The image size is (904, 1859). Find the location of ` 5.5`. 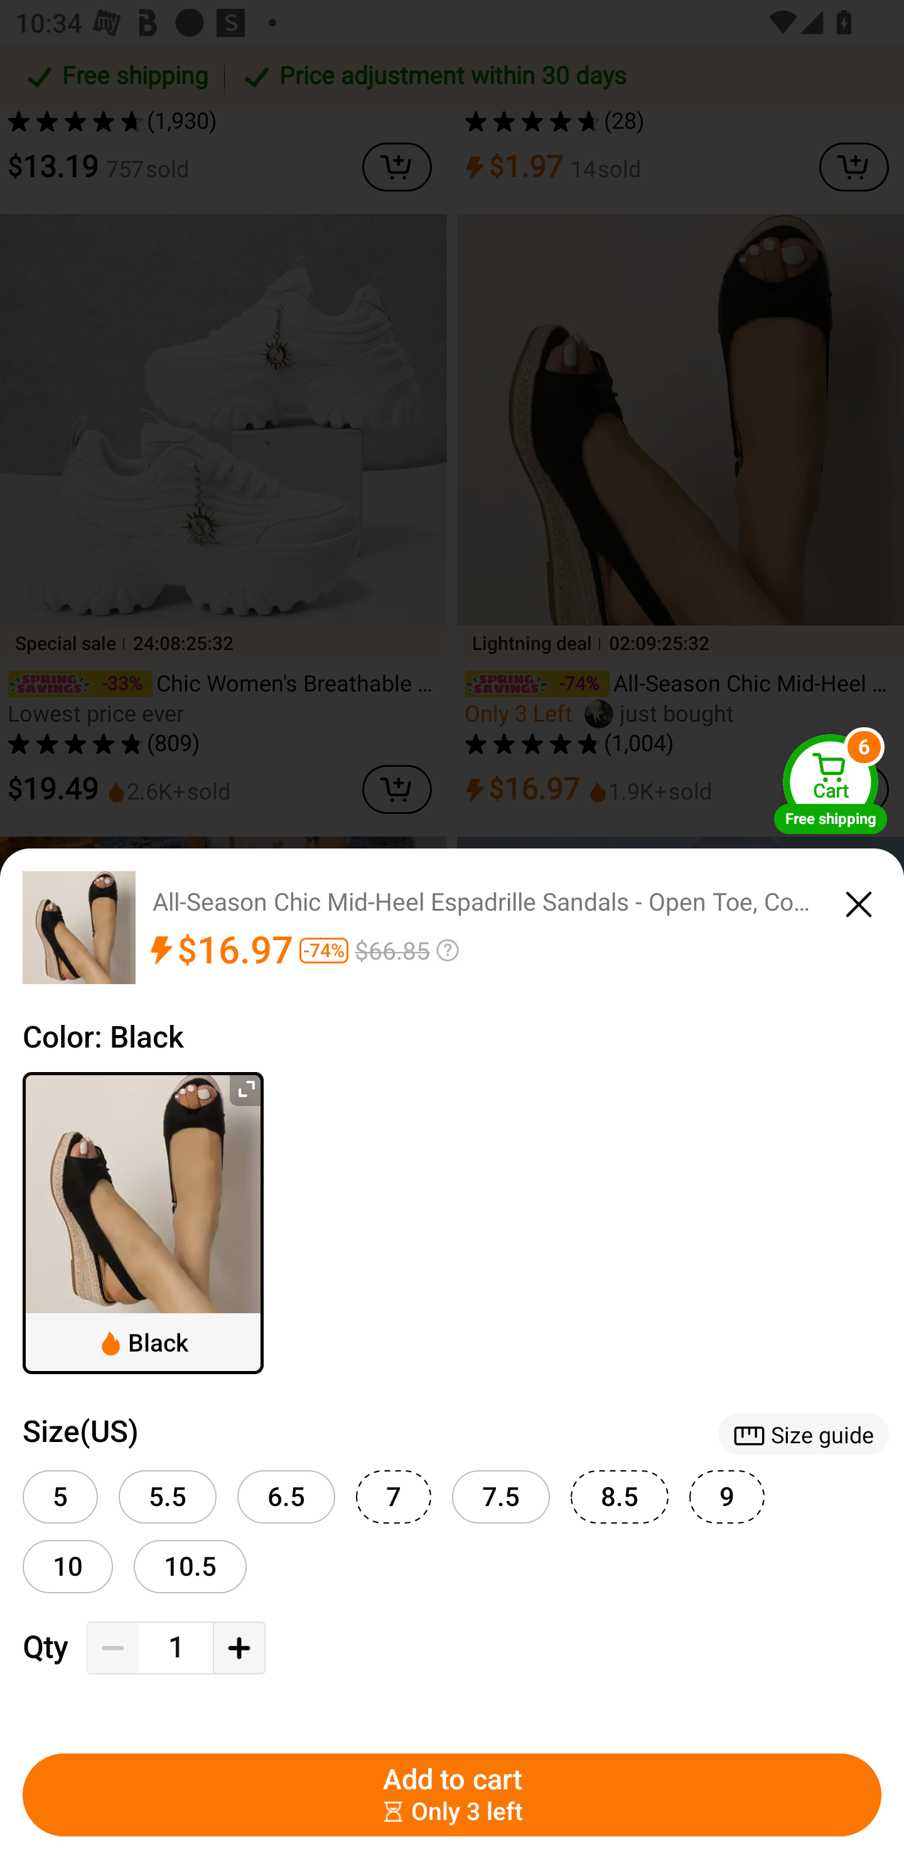

 5.5 is located at coordinates (167, 1497).